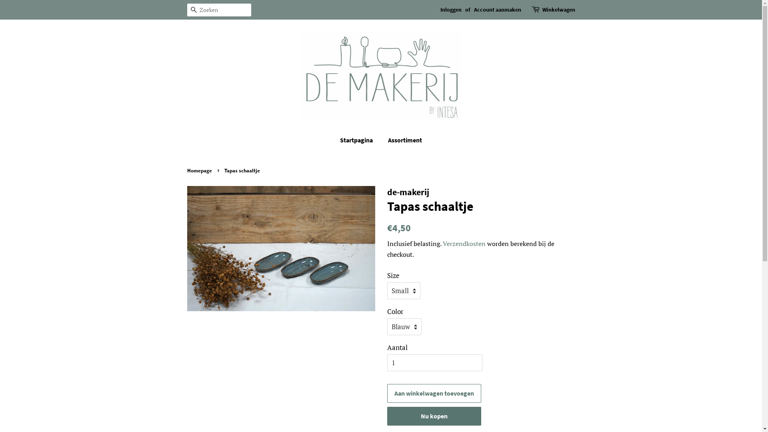  Describe the element at coordinates (201, 170) in the screenshot. I see `Homepage` at that location.